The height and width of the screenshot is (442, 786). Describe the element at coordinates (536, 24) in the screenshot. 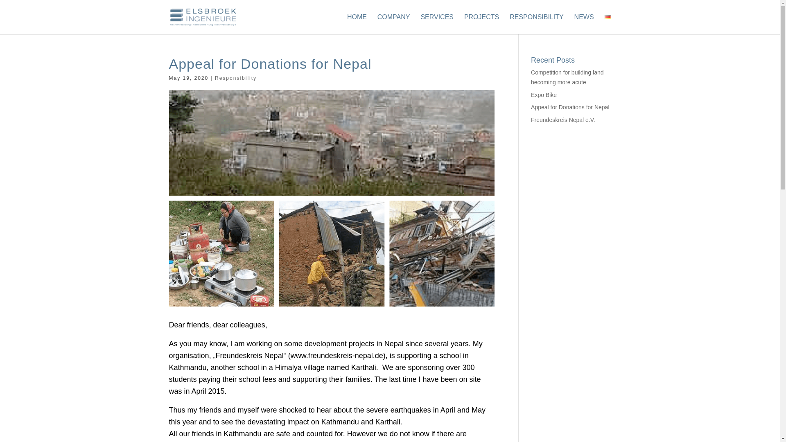

I see `RESPONSIBILITY` at that location.